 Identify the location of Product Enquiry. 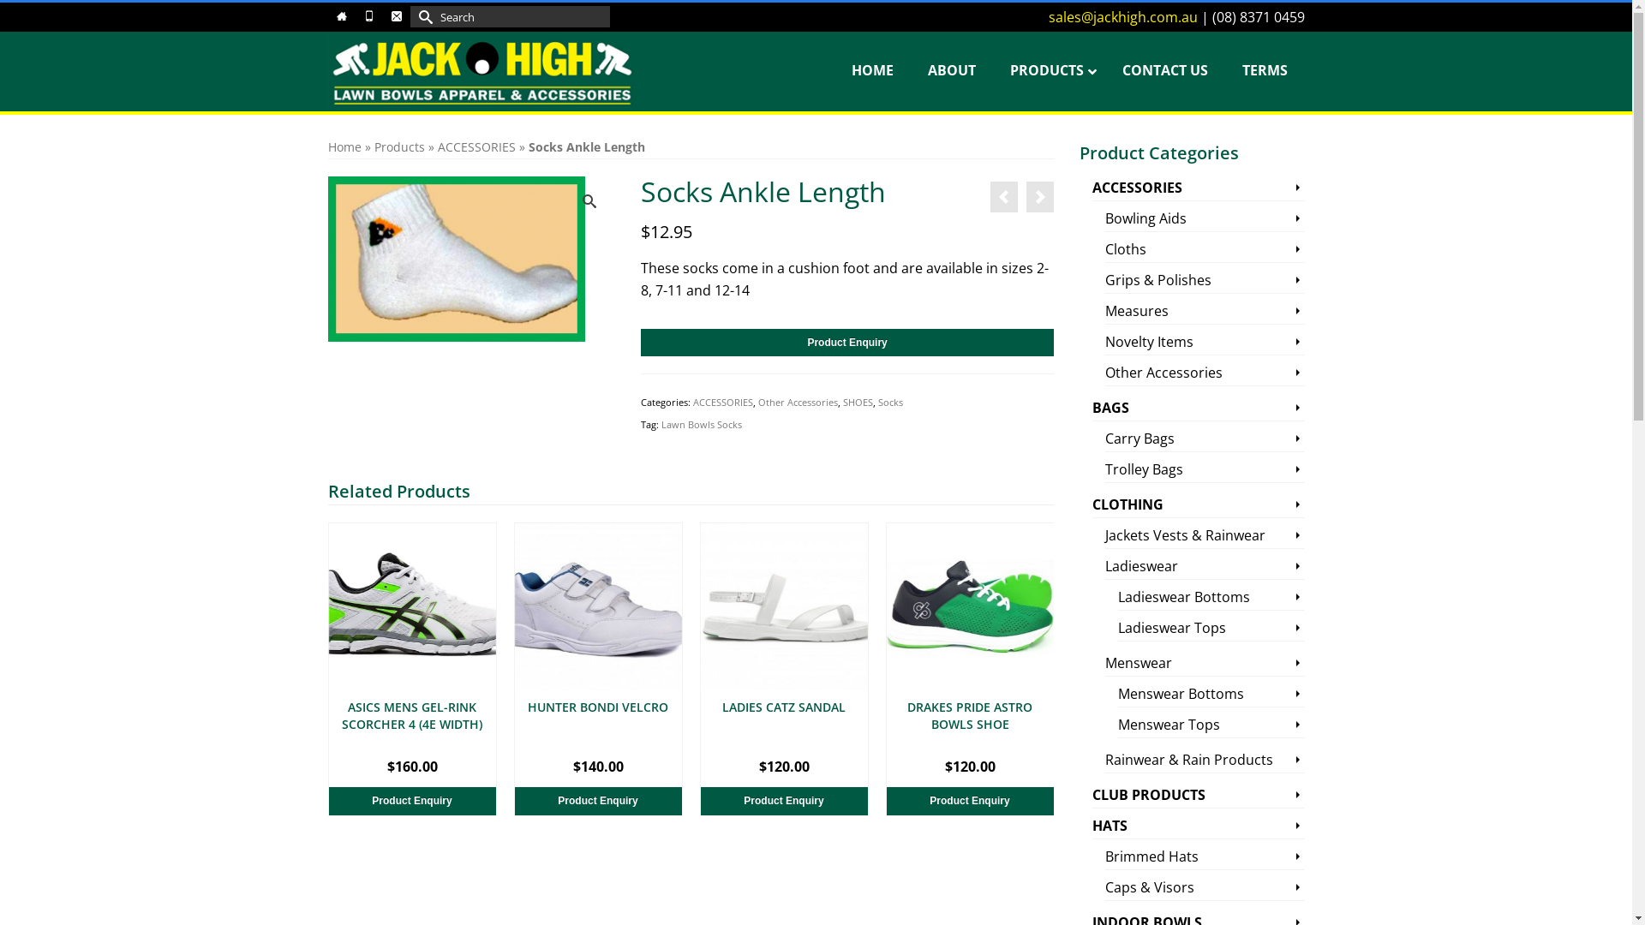
(847, 343).